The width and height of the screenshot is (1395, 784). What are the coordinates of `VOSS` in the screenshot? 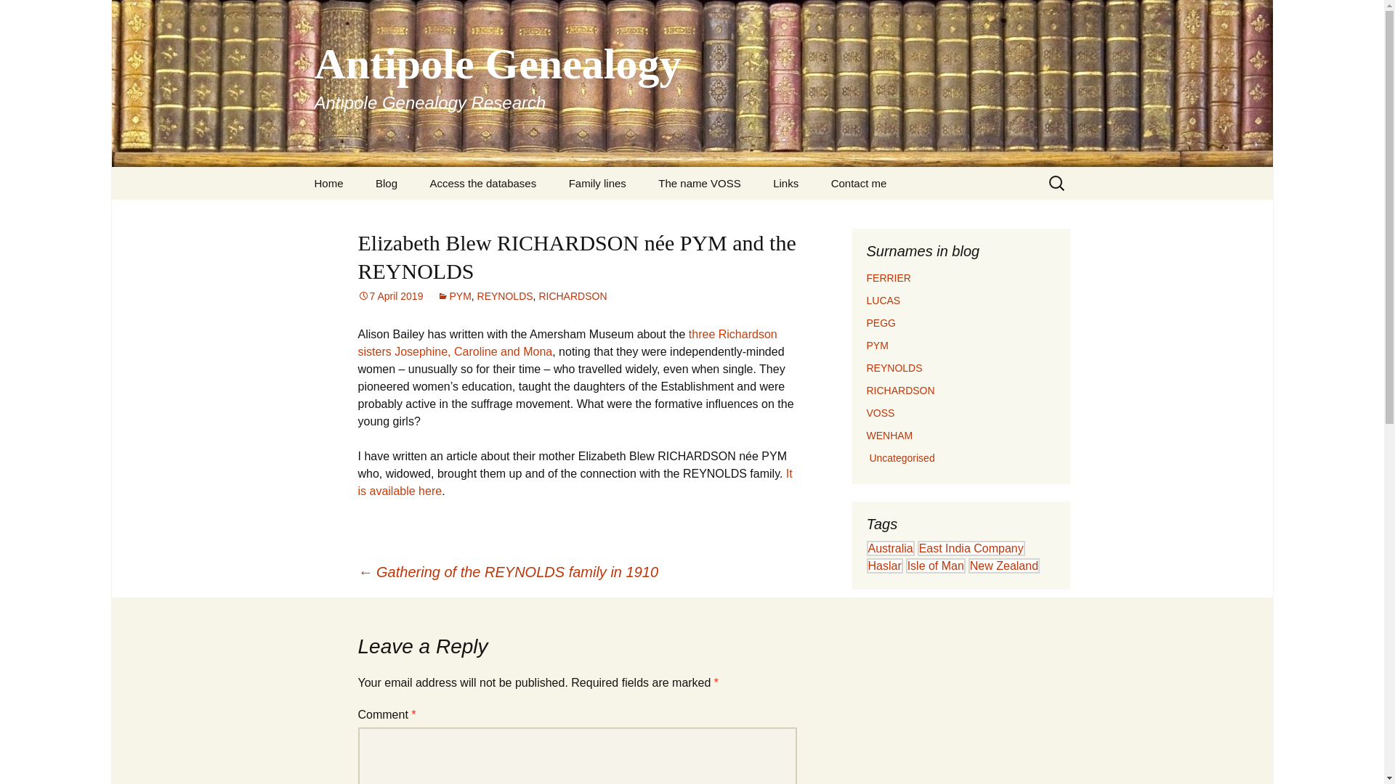 It's located at (880, 412).